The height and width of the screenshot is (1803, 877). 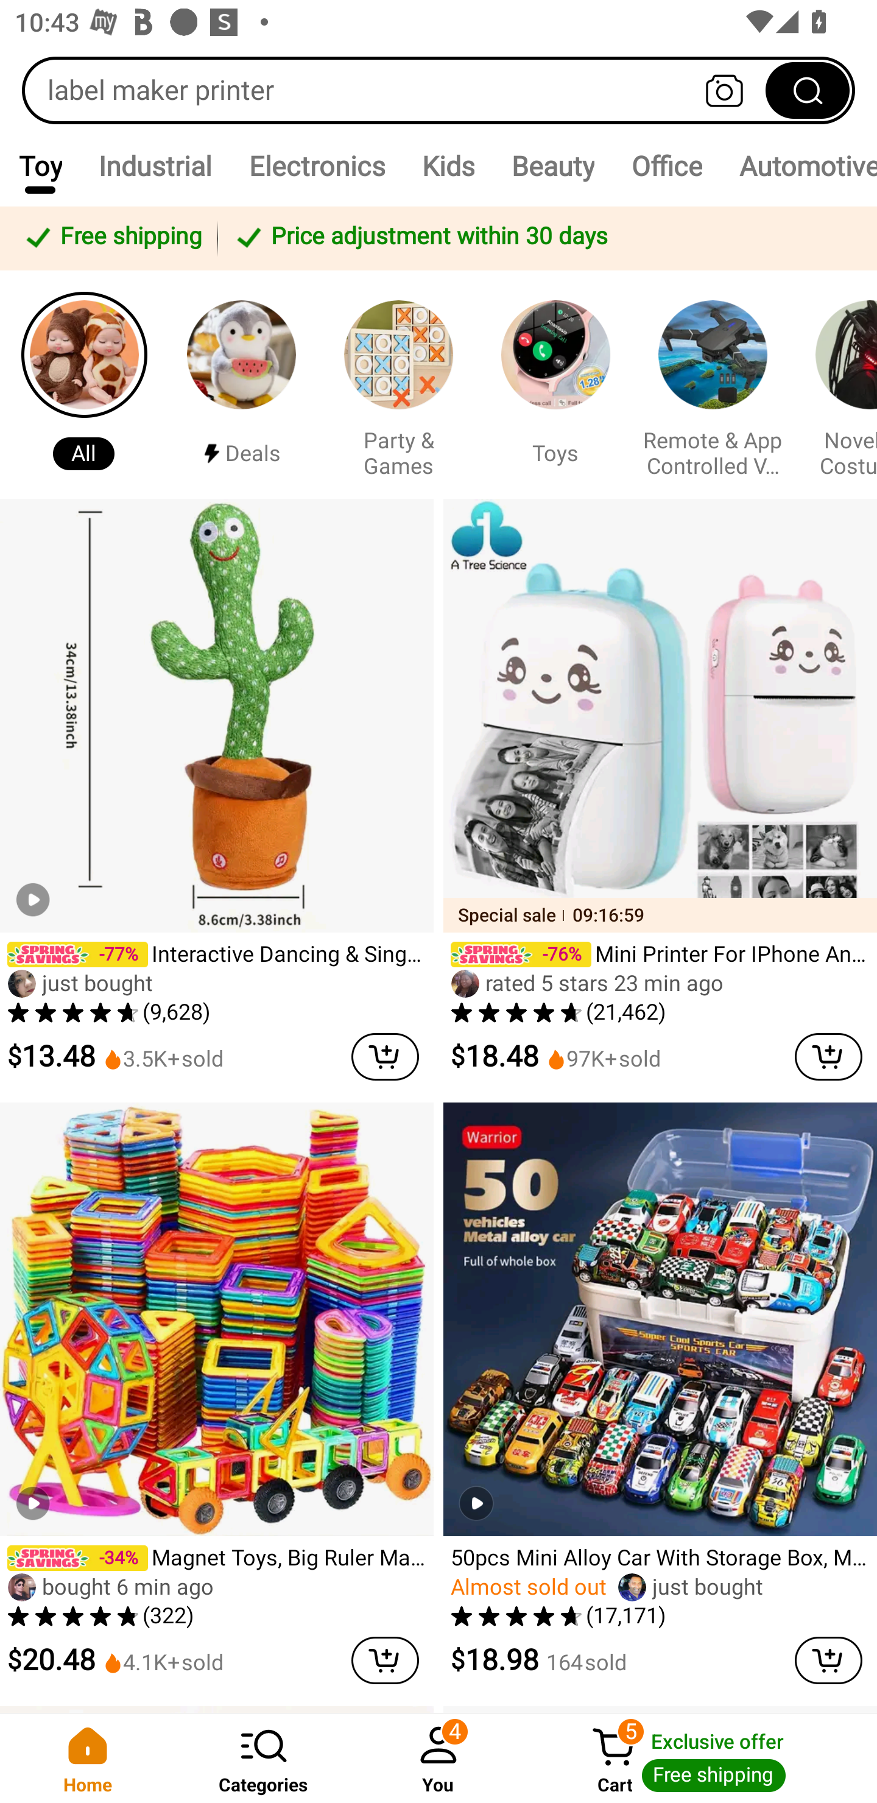 What do you see at coordinates (241, 384) in the screenshot?
I see `￼￼Deals` at bounding box center [241, 384].